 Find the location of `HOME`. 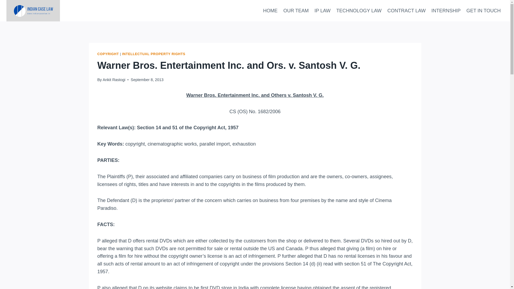

HOME is located at coordinates (270, 11).